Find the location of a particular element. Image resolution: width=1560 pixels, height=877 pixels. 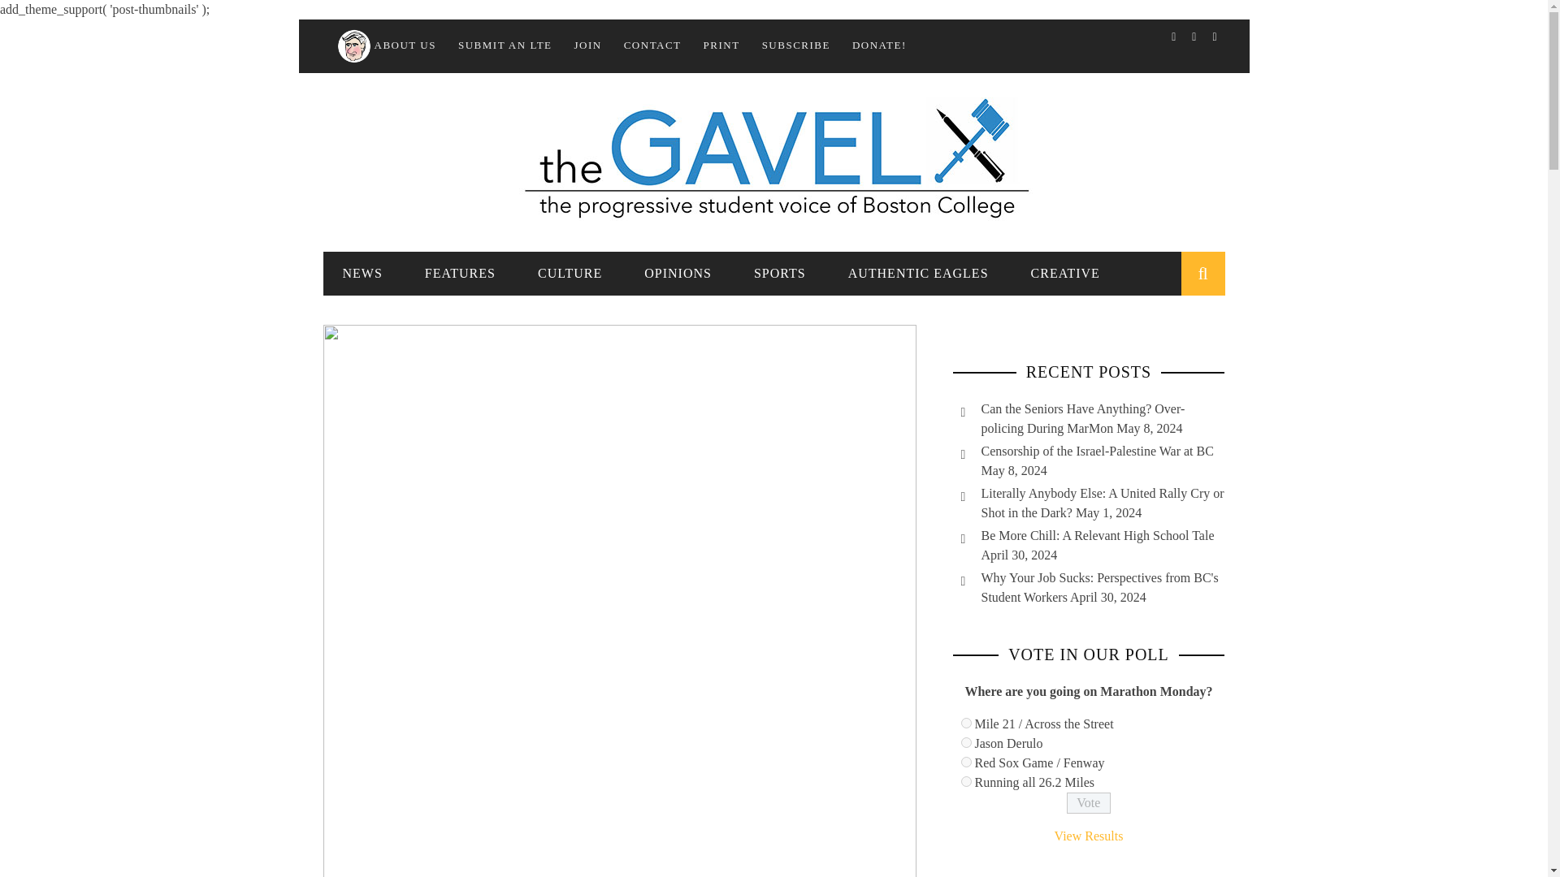

189 is located at coordinates (965, 762).